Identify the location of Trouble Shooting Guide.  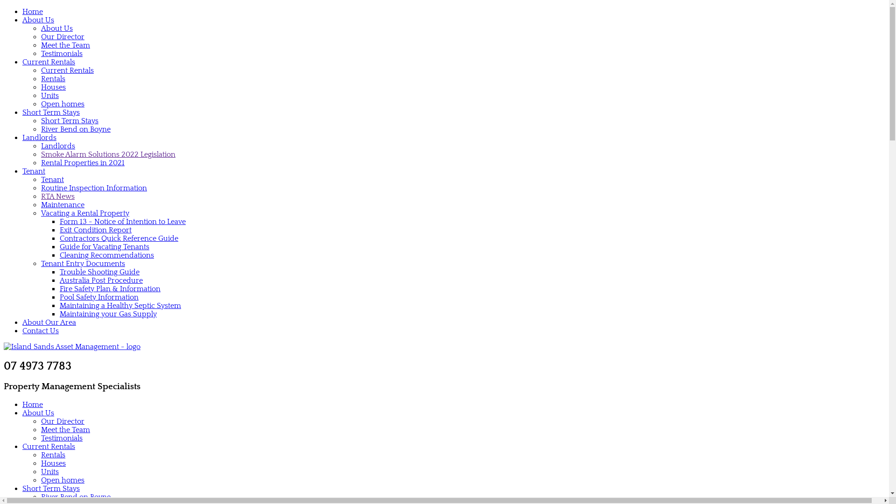
(100, 272).